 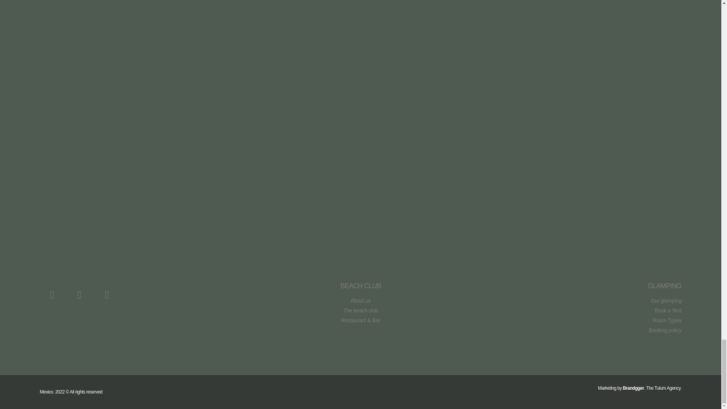 I want to click on The beach club, so click(x=360, y=311).